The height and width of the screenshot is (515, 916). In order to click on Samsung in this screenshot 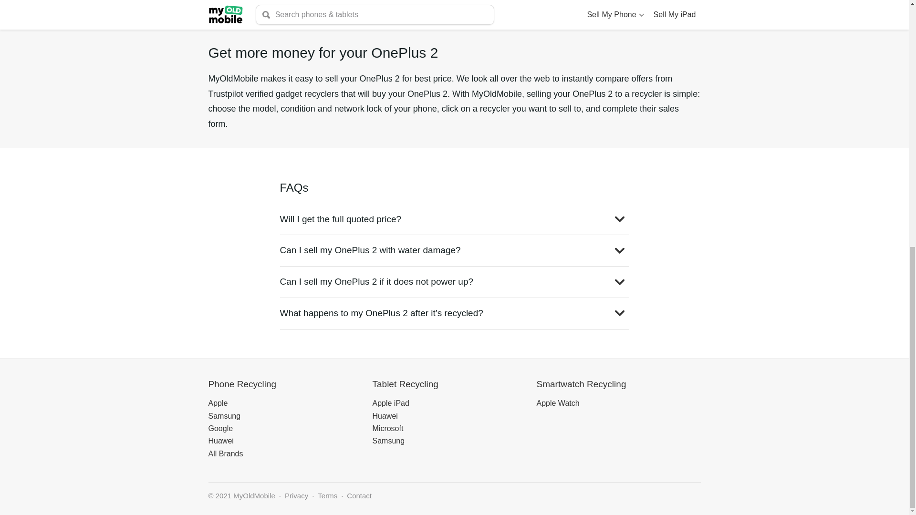, I will do `click(224, 416)`.